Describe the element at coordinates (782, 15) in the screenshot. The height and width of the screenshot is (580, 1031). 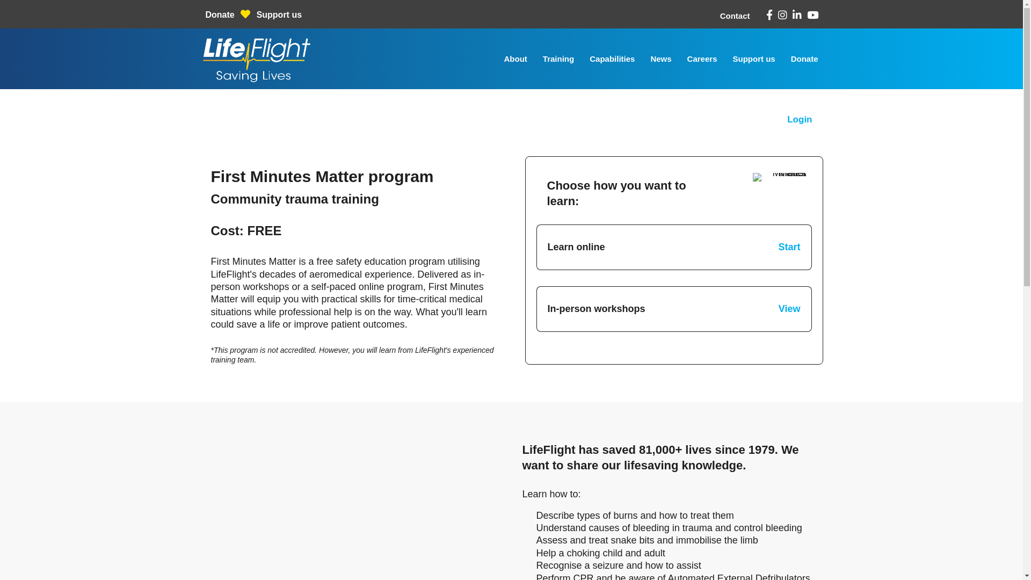
I see `Follow on Instagram` at that location.